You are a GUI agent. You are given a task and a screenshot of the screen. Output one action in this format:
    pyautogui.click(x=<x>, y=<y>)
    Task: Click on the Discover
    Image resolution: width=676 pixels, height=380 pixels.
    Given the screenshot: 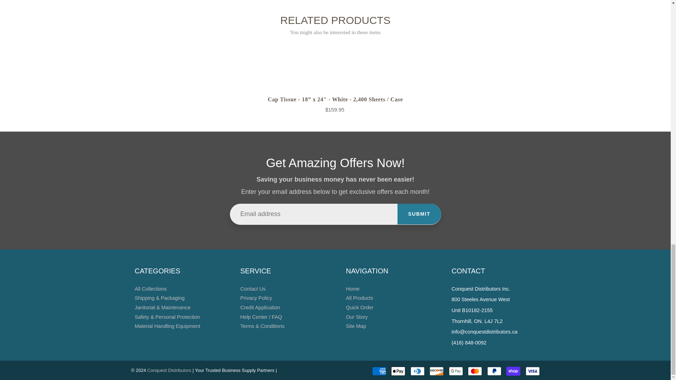 What is the action you would take?
    pyautogui.click(x=436, y=371)
    